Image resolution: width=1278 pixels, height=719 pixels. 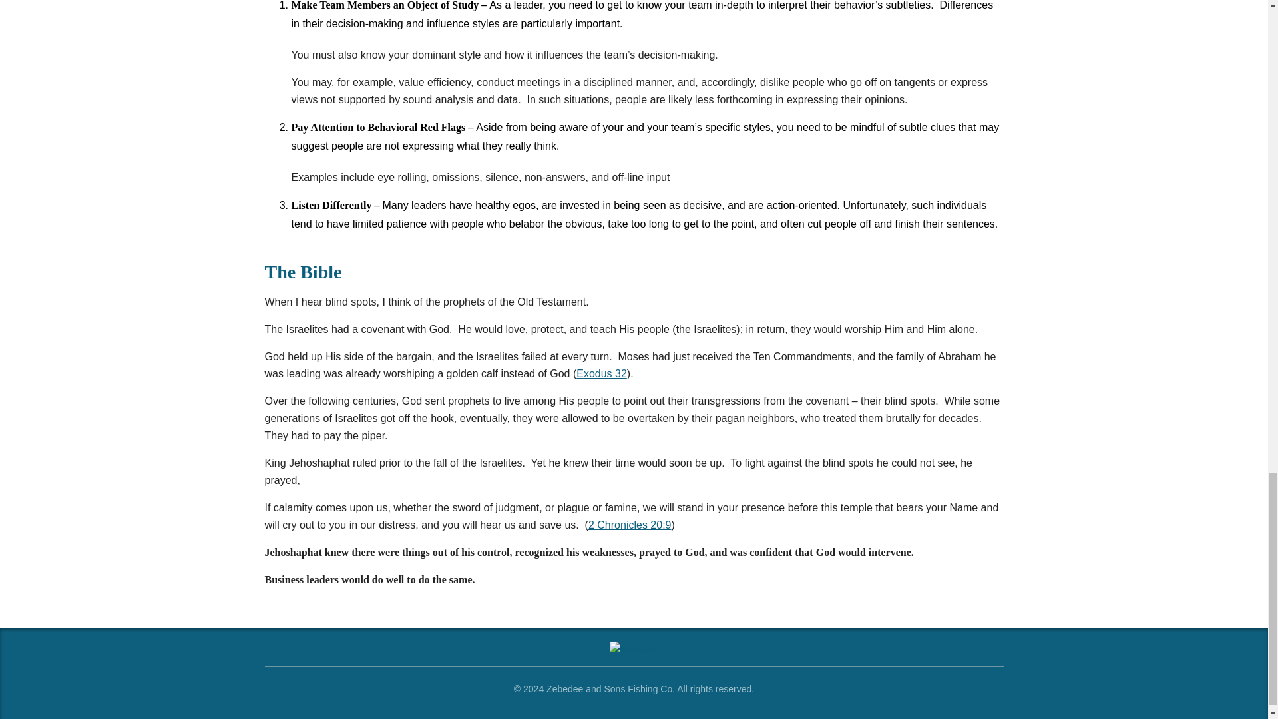 I want to click on 2 Chronicles 20:9, so click(x=630, y=525).